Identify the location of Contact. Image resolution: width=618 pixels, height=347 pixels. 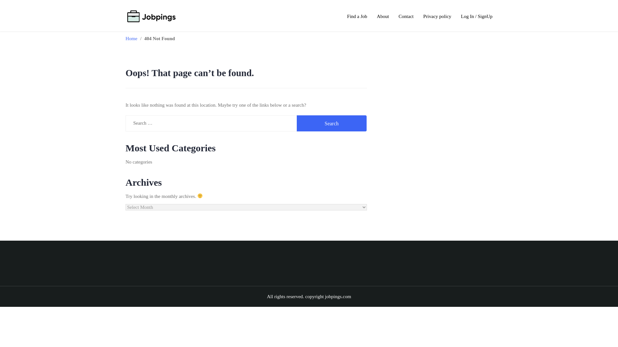
(406, 16).